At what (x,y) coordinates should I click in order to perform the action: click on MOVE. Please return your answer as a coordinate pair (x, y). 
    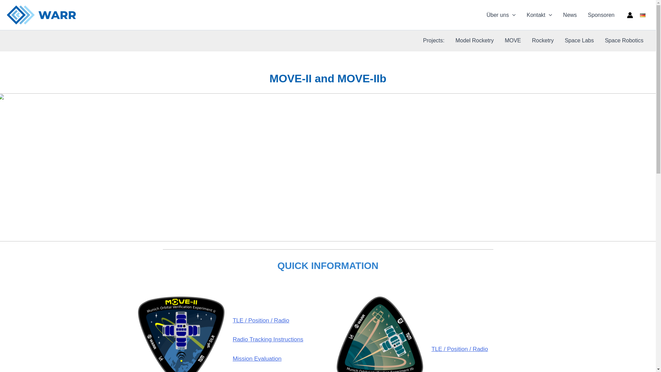
    Looking at the image, I should click on (512, 40).